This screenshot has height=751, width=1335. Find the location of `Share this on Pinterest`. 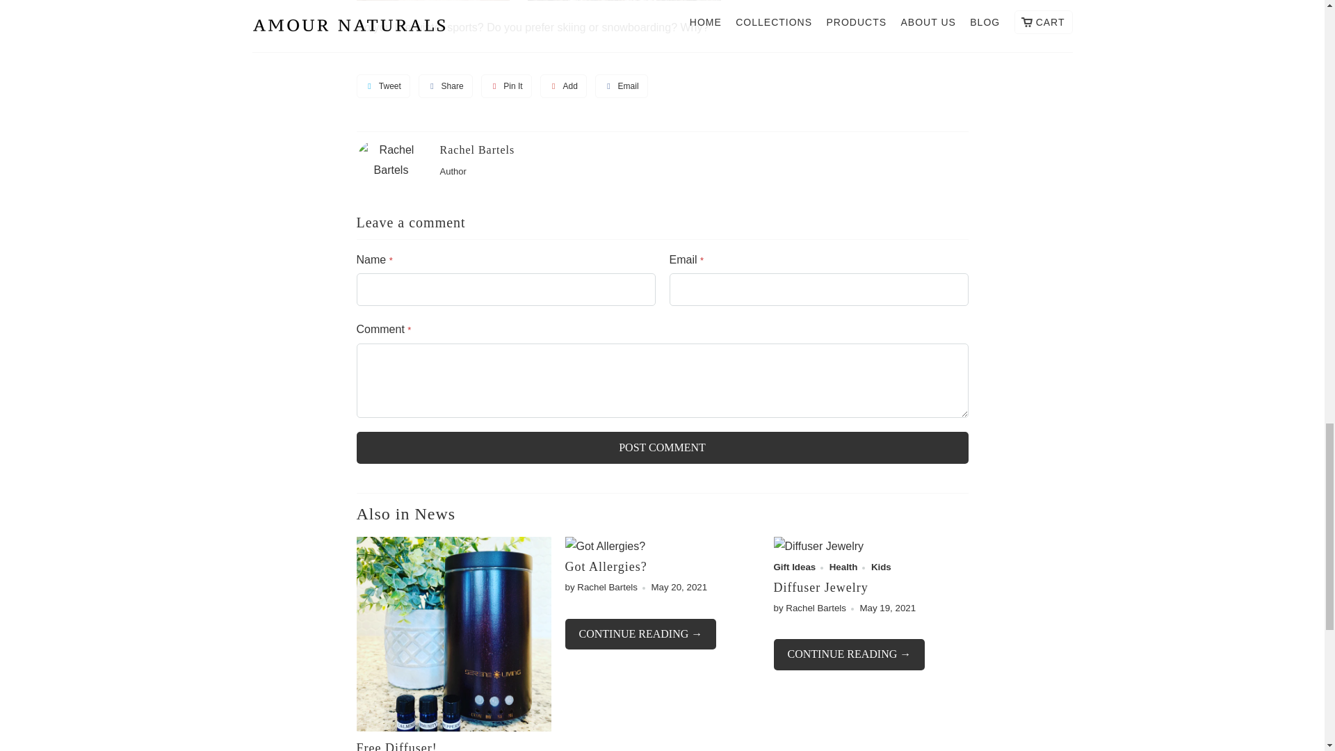

Share this on Pinterest is located at coordinates (506, 85).